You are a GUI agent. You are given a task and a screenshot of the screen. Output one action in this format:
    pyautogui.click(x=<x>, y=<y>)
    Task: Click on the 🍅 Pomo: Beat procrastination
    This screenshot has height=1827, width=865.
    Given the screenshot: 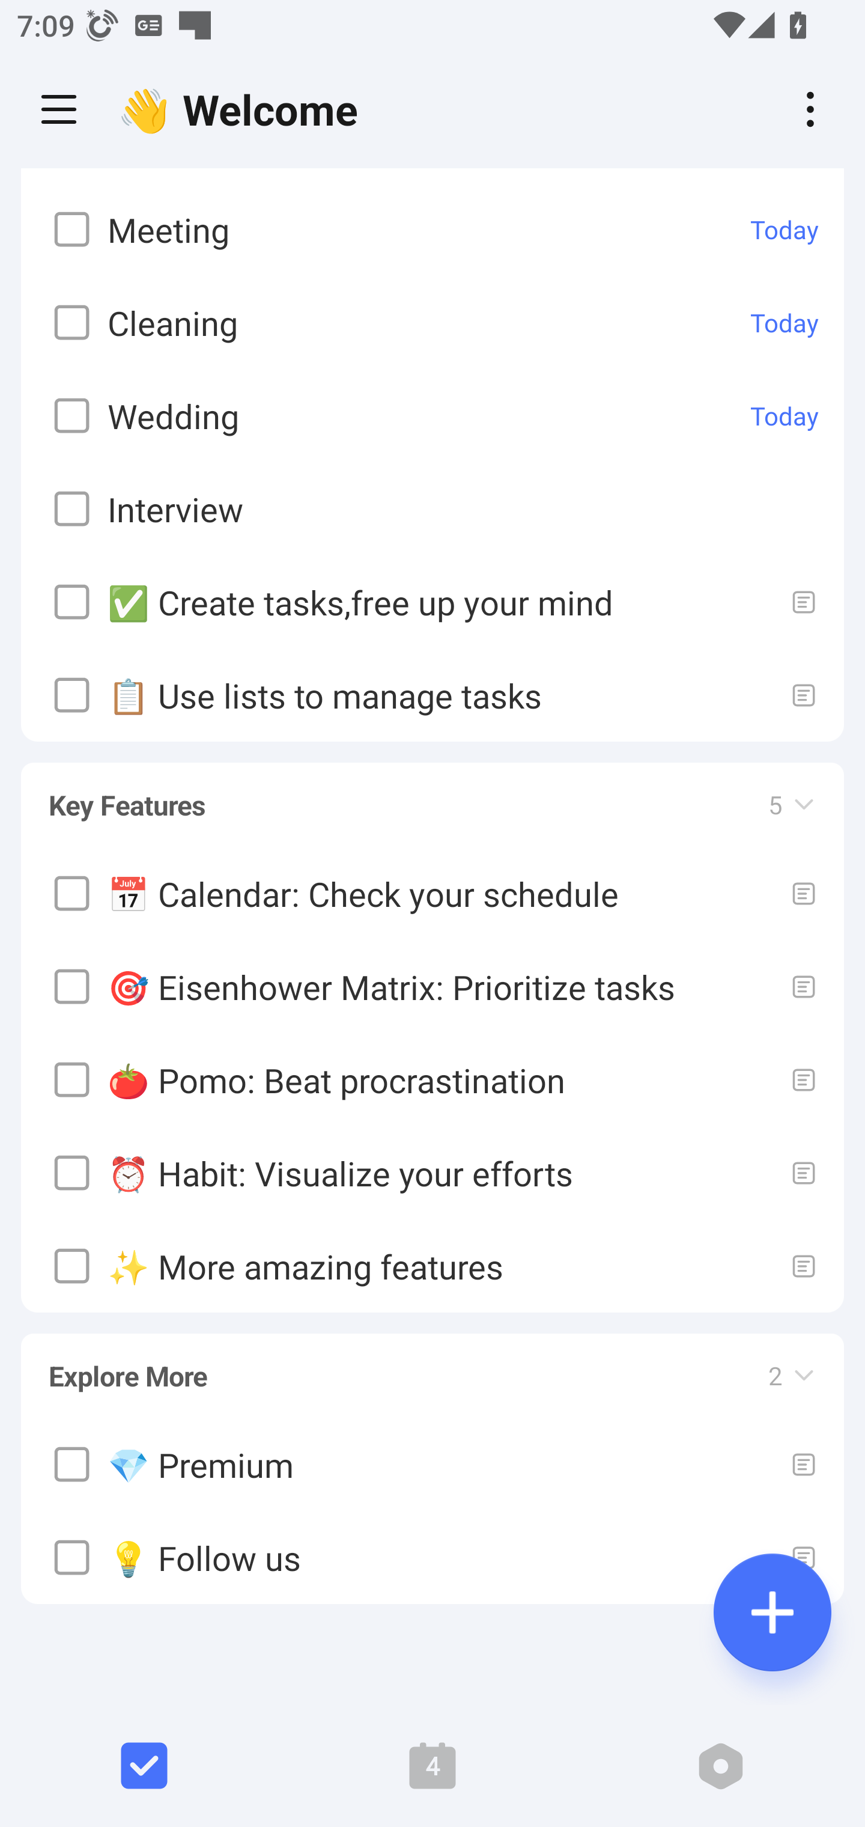 What is the action you would take?
    pyautogui.click(x=432, y=1078)
    